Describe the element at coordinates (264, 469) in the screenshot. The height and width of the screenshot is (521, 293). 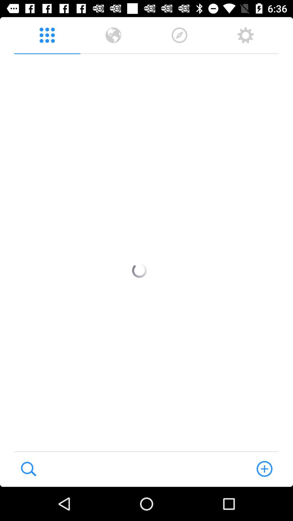
I see `turn off the icon at the bottom right corner` at that location.